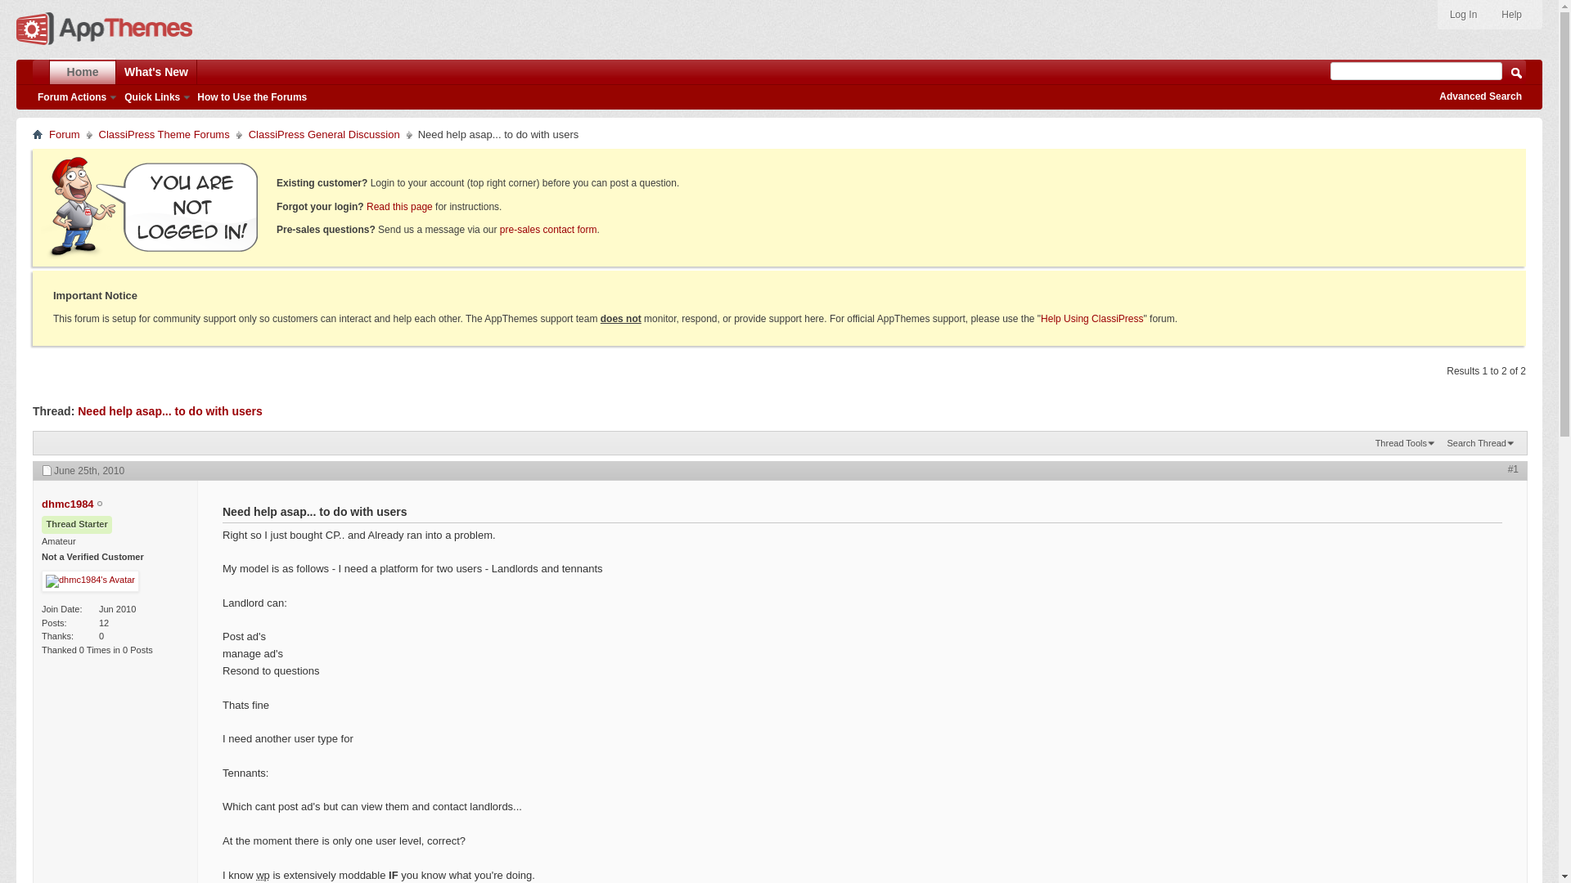 The height and width of the screenshot is (883, 1571). Describe the element at coordinates (252, 97) in the screenshot. I see `How to Use the Forums` at that location.